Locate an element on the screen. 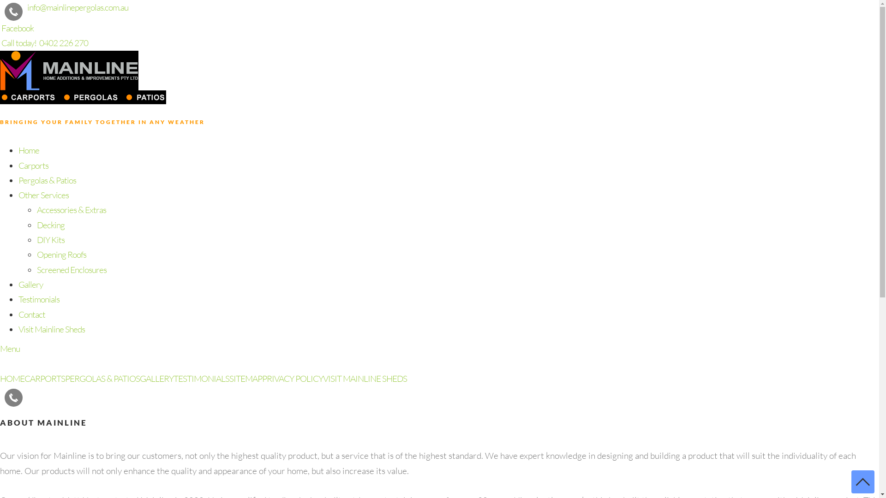 The height and width of the screenshot is (498, 886). Testimonials is located at coordinates (39, 299).